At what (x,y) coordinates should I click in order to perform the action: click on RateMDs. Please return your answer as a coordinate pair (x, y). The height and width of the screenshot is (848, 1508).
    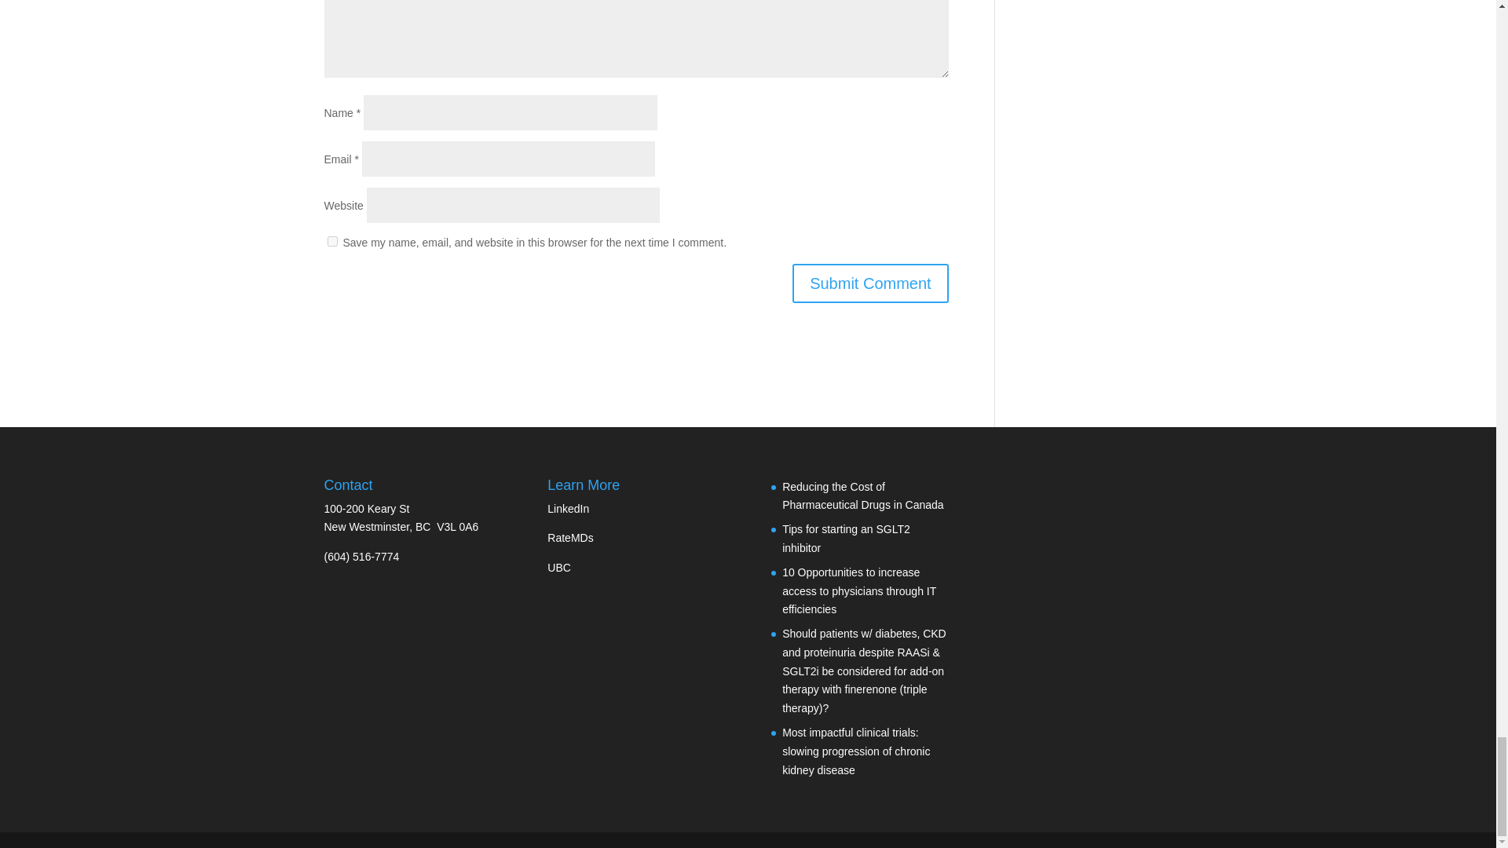
    Looking at the image, I should click on (569, 538).